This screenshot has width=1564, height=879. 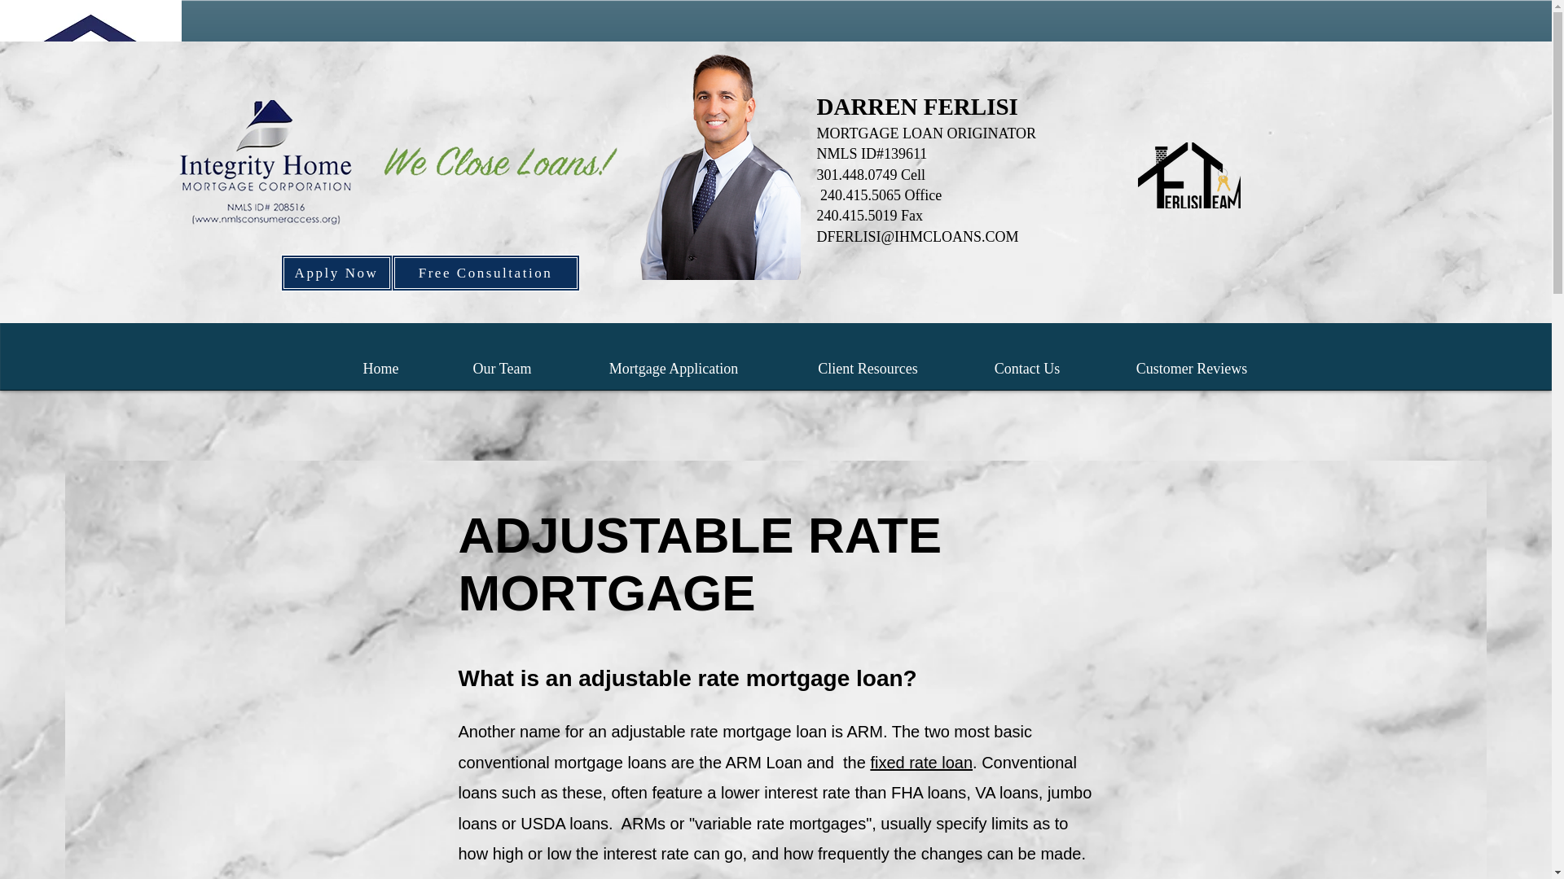 What do you see at coordinates (920, 762) in the screenshot?
I see `fixed rate loan` at bounding box center [920, 762].